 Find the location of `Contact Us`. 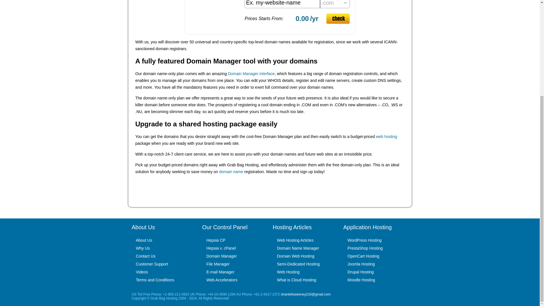

Contact Us is located at coordinates (146, 256).